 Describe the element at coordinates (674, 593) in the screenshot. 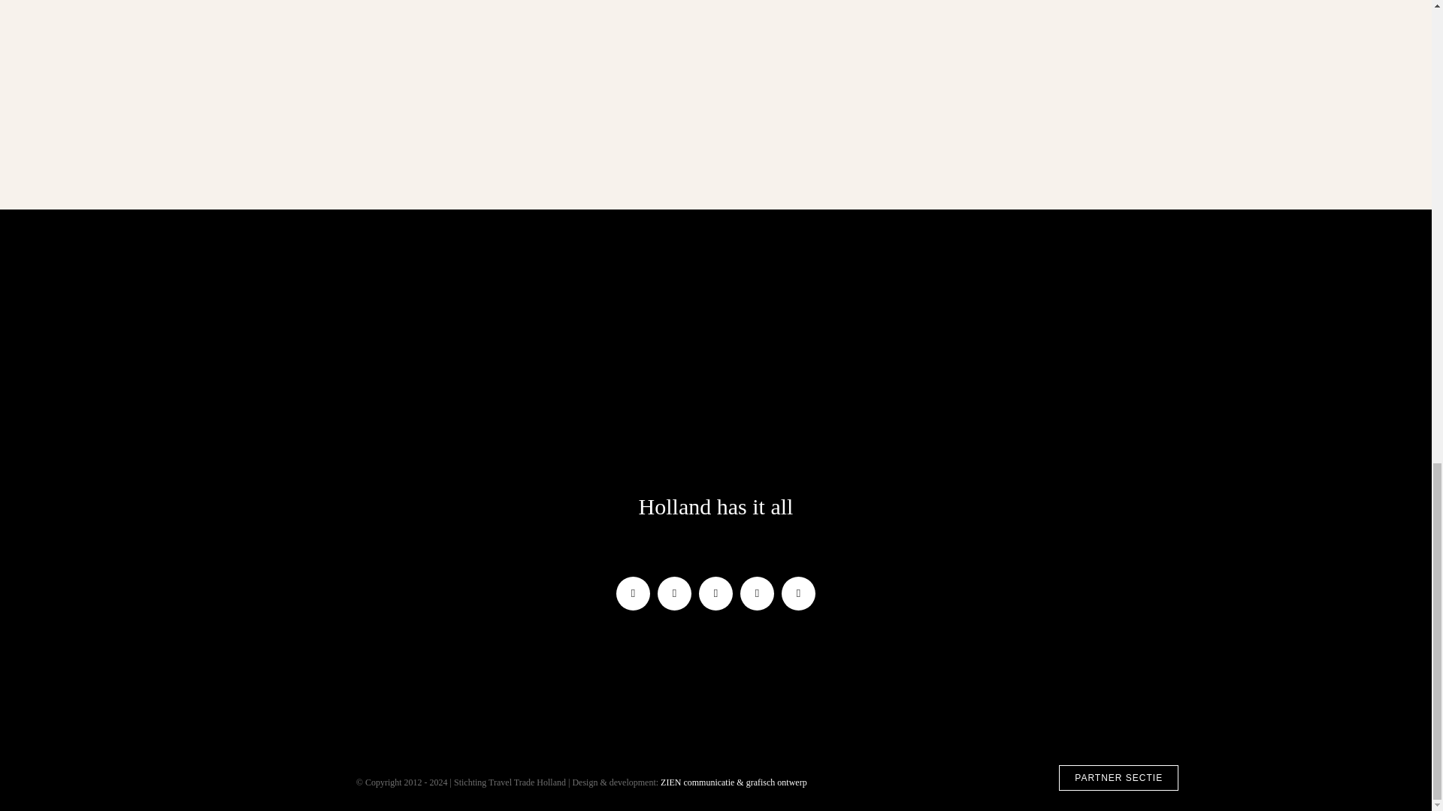

I see `Twitter` at that location.